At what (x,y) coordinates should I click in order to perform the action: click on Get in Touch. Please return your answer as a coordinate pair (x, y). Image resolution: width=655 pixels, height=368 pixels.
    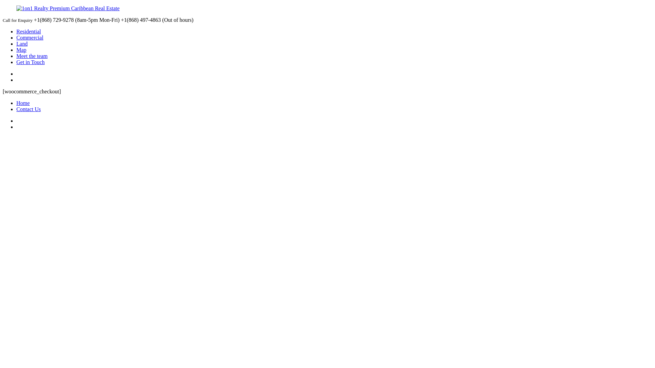
    Looking at the image, I should click on (31, 62).